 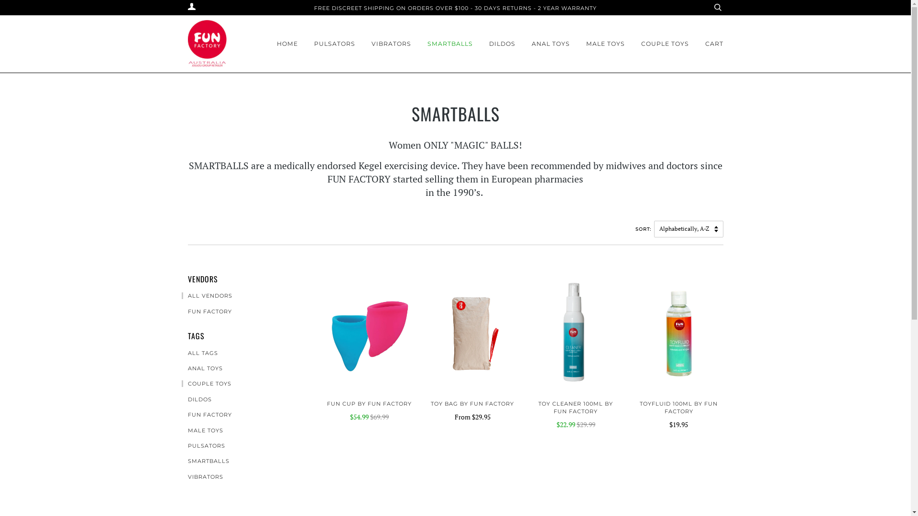 I want to click on CART, so click(x=714, y=44).